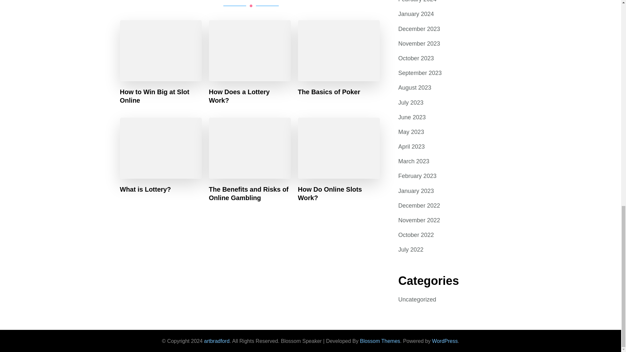 This screenshot has width=626, height=352. I want to click on What is Lottery?, so click(145, 189).